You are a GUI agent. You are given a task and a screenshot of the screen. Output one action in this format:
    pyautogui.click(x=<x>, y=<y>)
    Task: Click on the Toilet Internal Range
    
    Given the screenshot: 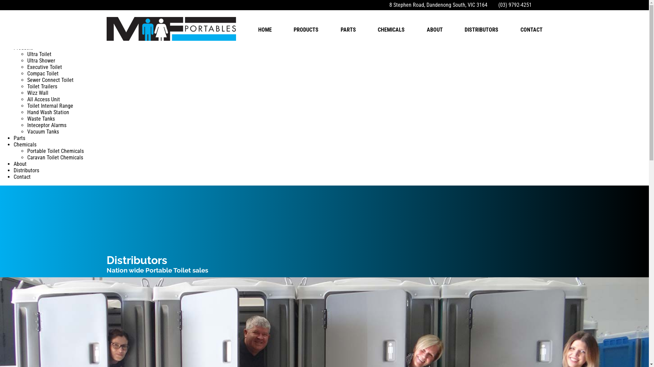 What is the action you would take?
    pyautogui.click(x=50, y=106)
    